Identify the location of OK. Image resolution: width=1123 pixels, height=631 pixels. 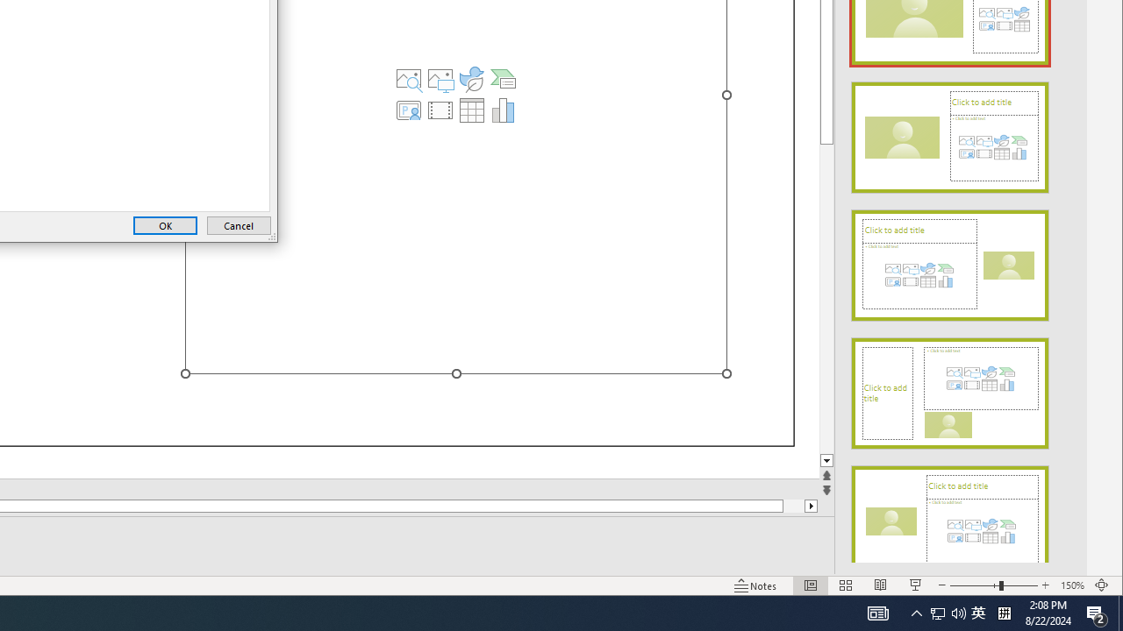
(165, 226).